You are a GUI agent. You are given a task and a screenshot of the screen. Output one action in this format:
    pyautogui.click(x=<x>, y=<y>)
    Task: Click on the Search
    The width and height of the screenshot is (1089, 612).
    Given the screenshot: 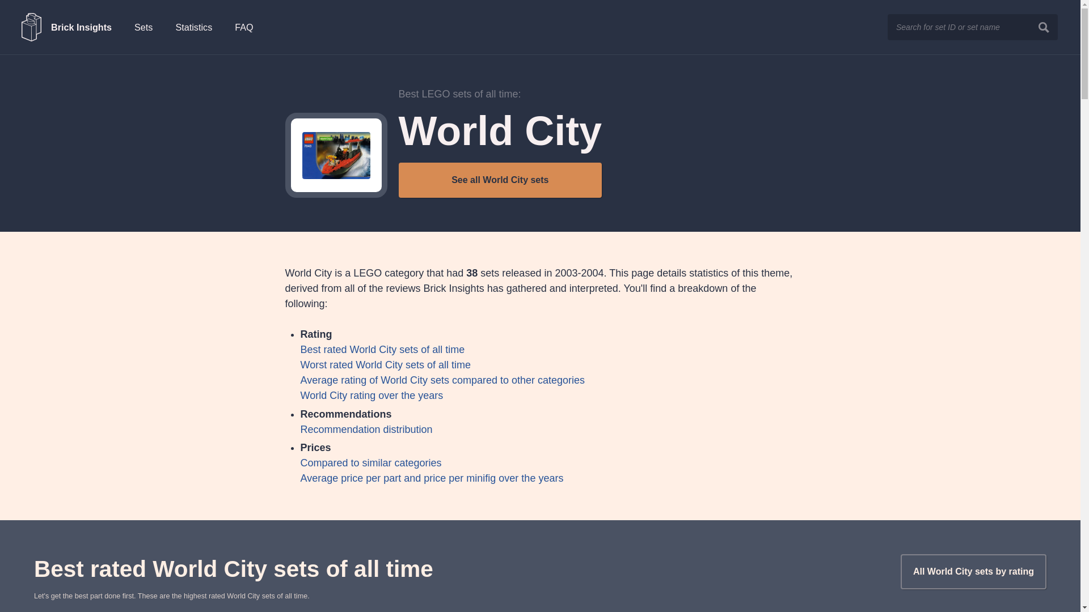 What is the action you would take?
    pyautogui.click(x=1044, y=27)
    